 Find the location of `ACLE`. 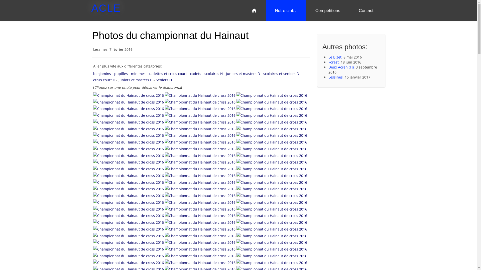

ACLE is located at coordinates (106, 8).